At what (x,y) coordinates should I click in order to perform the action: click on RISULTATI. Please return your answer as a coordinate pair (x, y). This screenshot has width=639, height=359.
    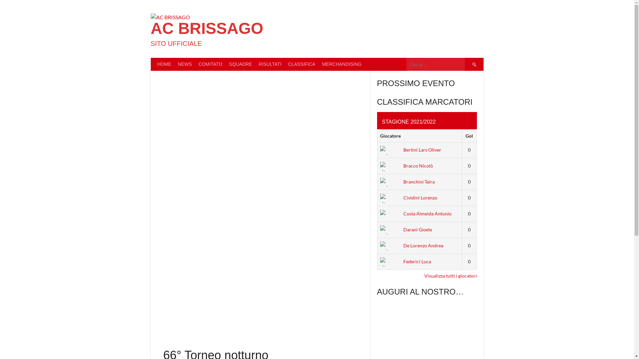
    Looking at the image, I should click on (270, 64).